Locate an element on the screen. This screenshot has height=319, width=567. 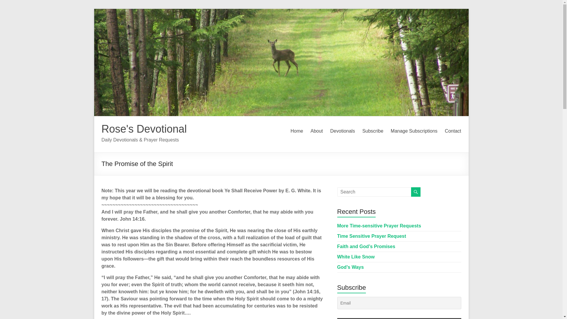
Subscribe is located at coordinates (373, 131).